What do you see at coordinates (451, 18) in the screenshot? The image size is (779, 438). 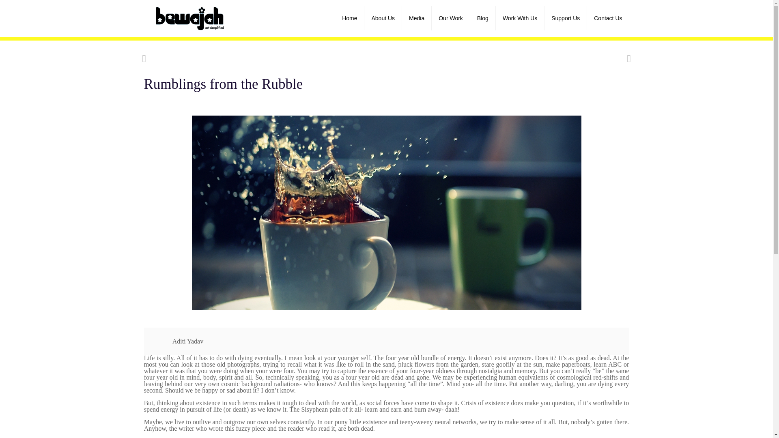 I see `Our Work` at bounding box center [451, 18].